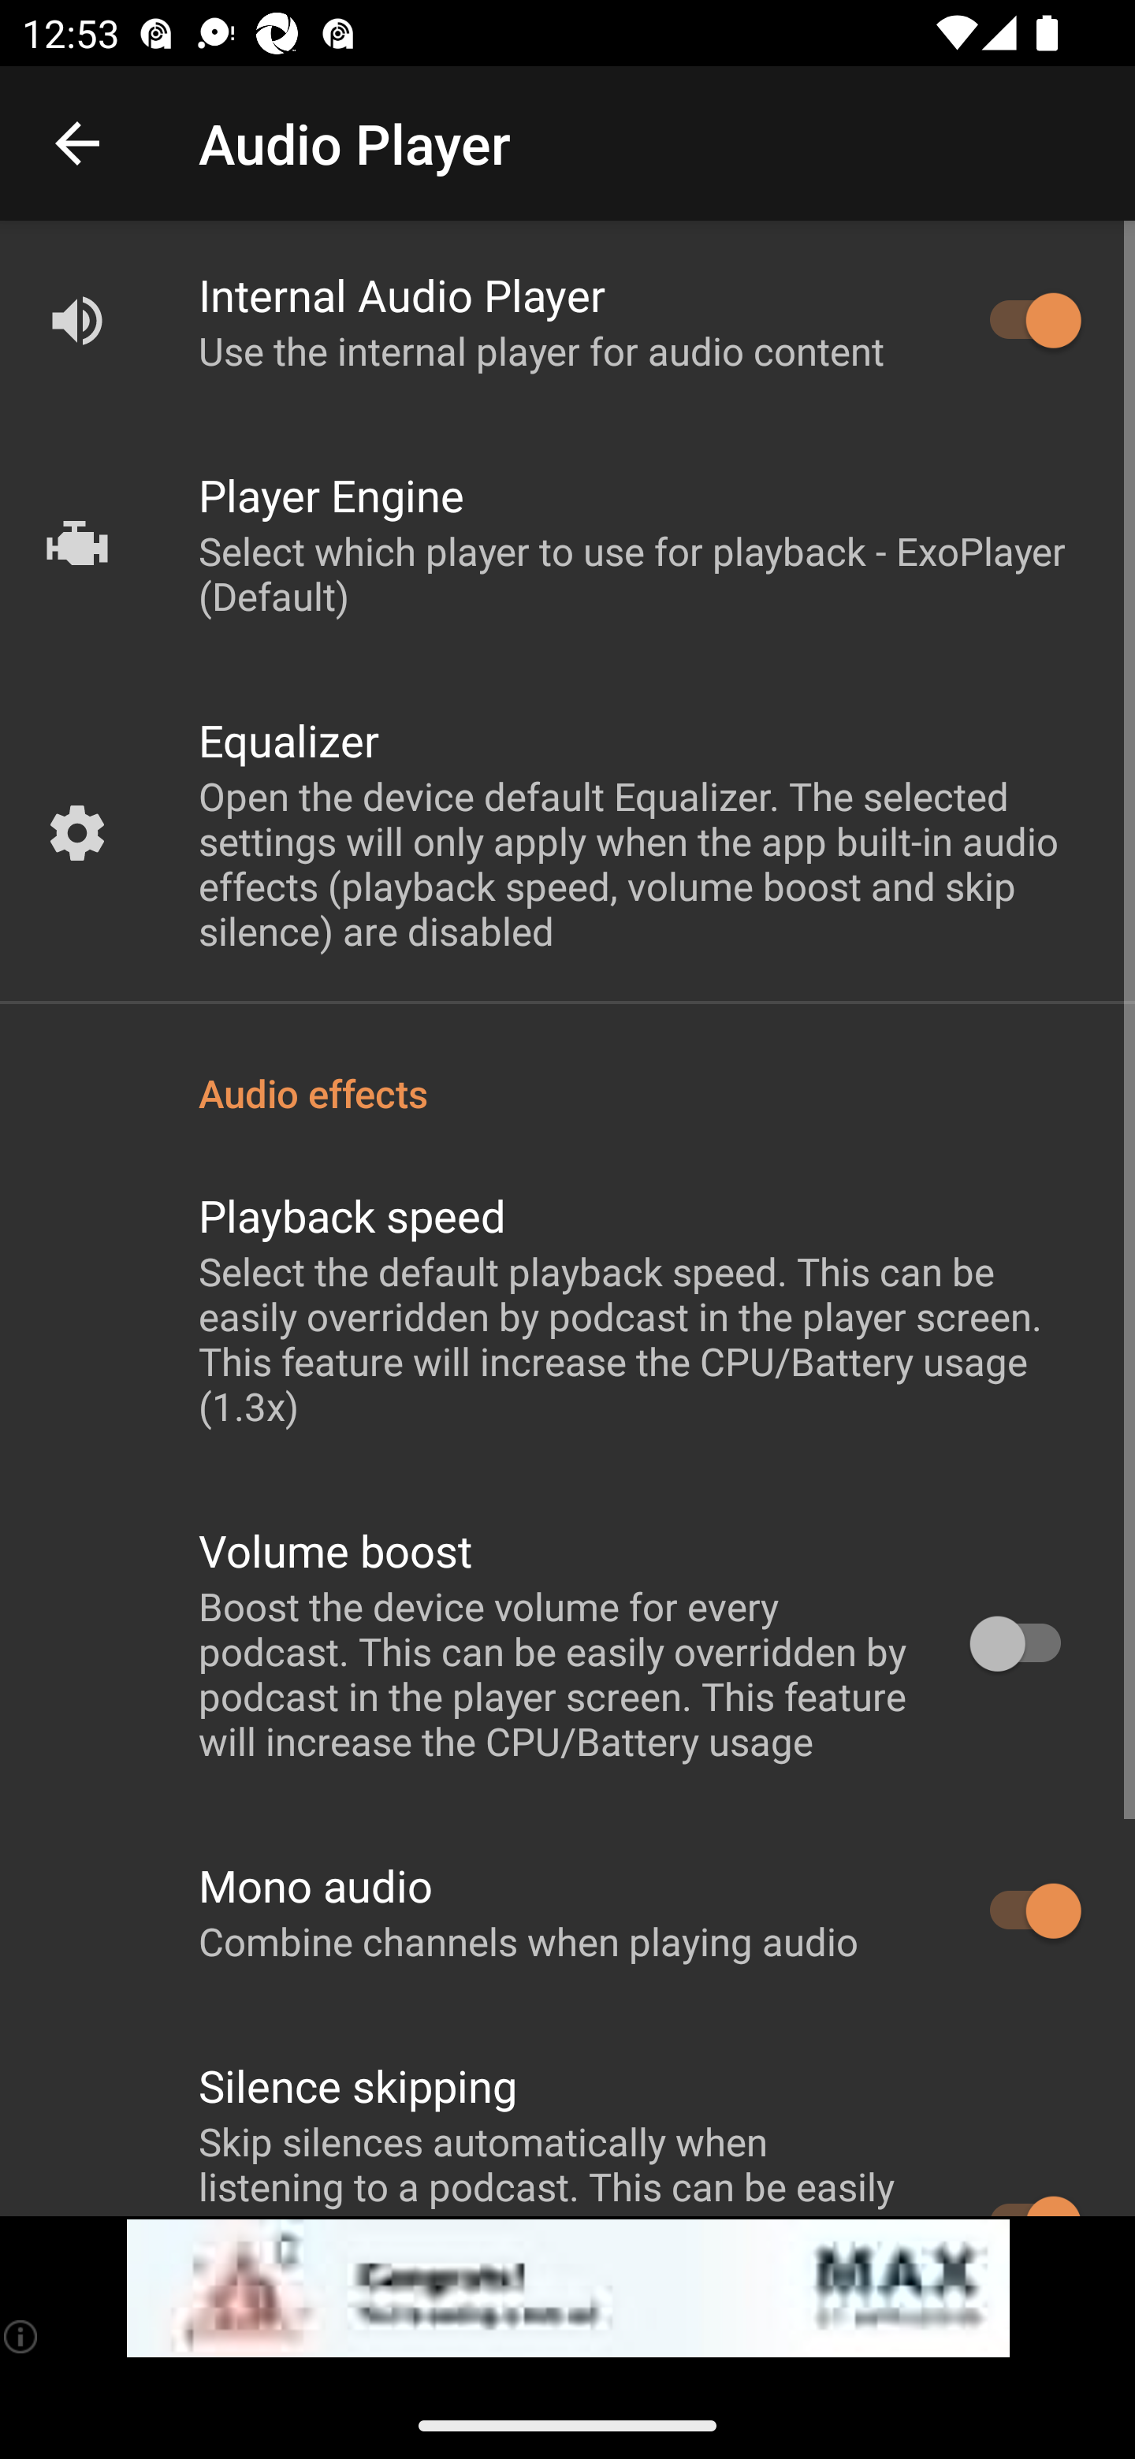 This screenshot has width=1135, height=2459. Describe the element at coordinates (22, 2336) in the screenshot. I see `(i)` at that location.